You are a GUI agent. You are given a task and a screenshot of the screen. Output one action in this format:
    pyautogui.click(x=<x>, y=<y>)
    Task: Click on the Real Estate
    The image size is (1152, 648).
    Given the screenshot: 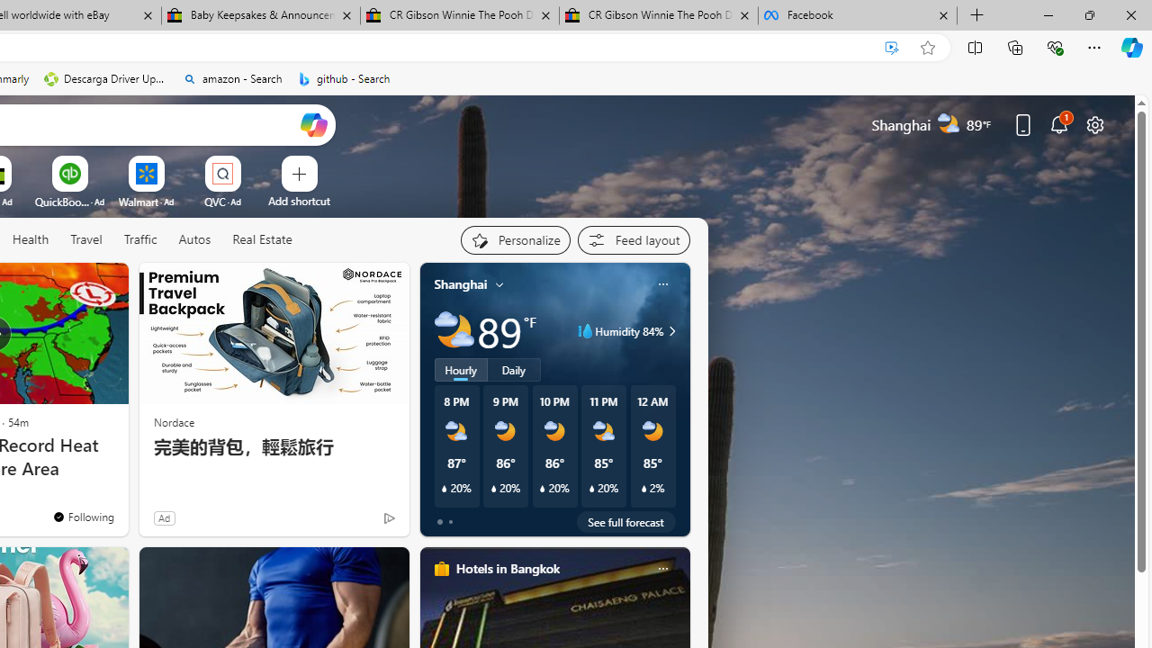 What is the action you would take?
    pyautogui.click(x=261, y=240)
    